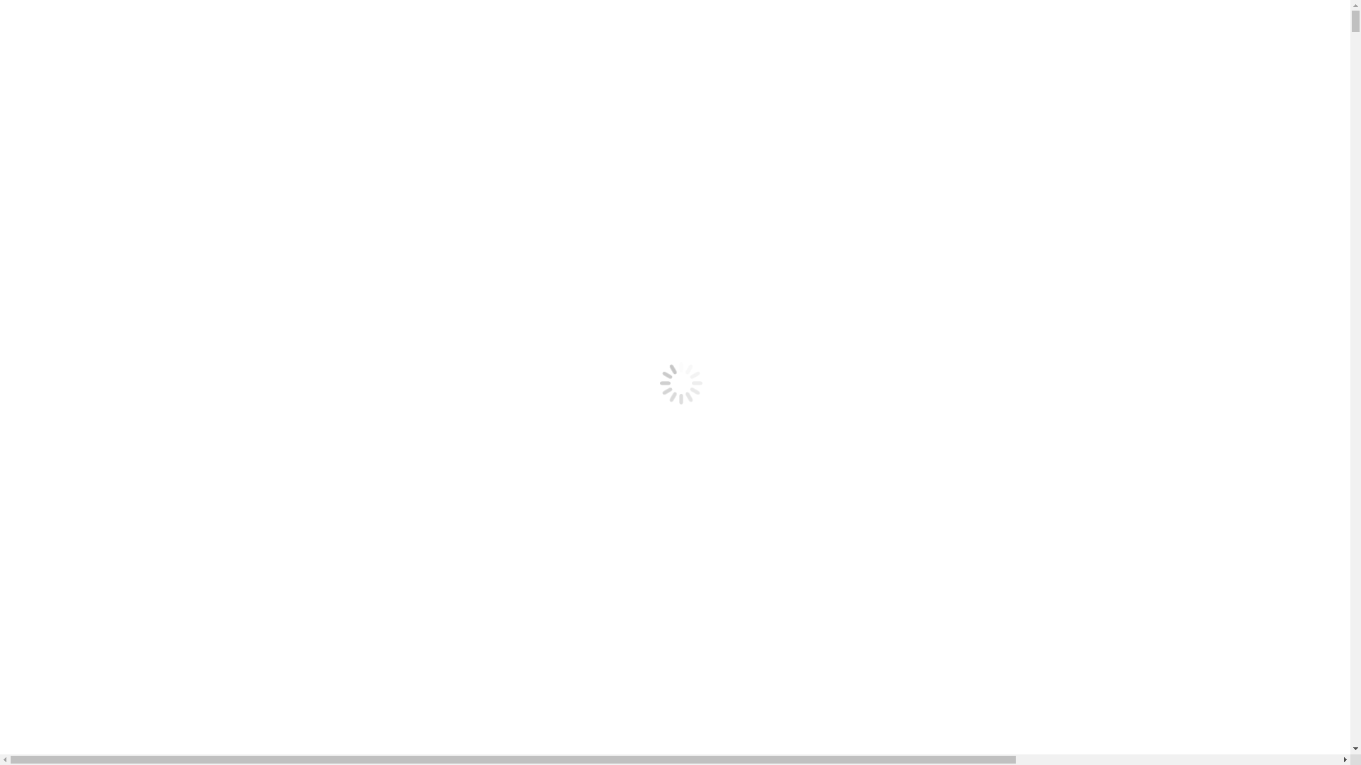 This screenshot has height=765, width=1361. I want to click on 2 Scoops Eatery Take Out, so click(122, 408).